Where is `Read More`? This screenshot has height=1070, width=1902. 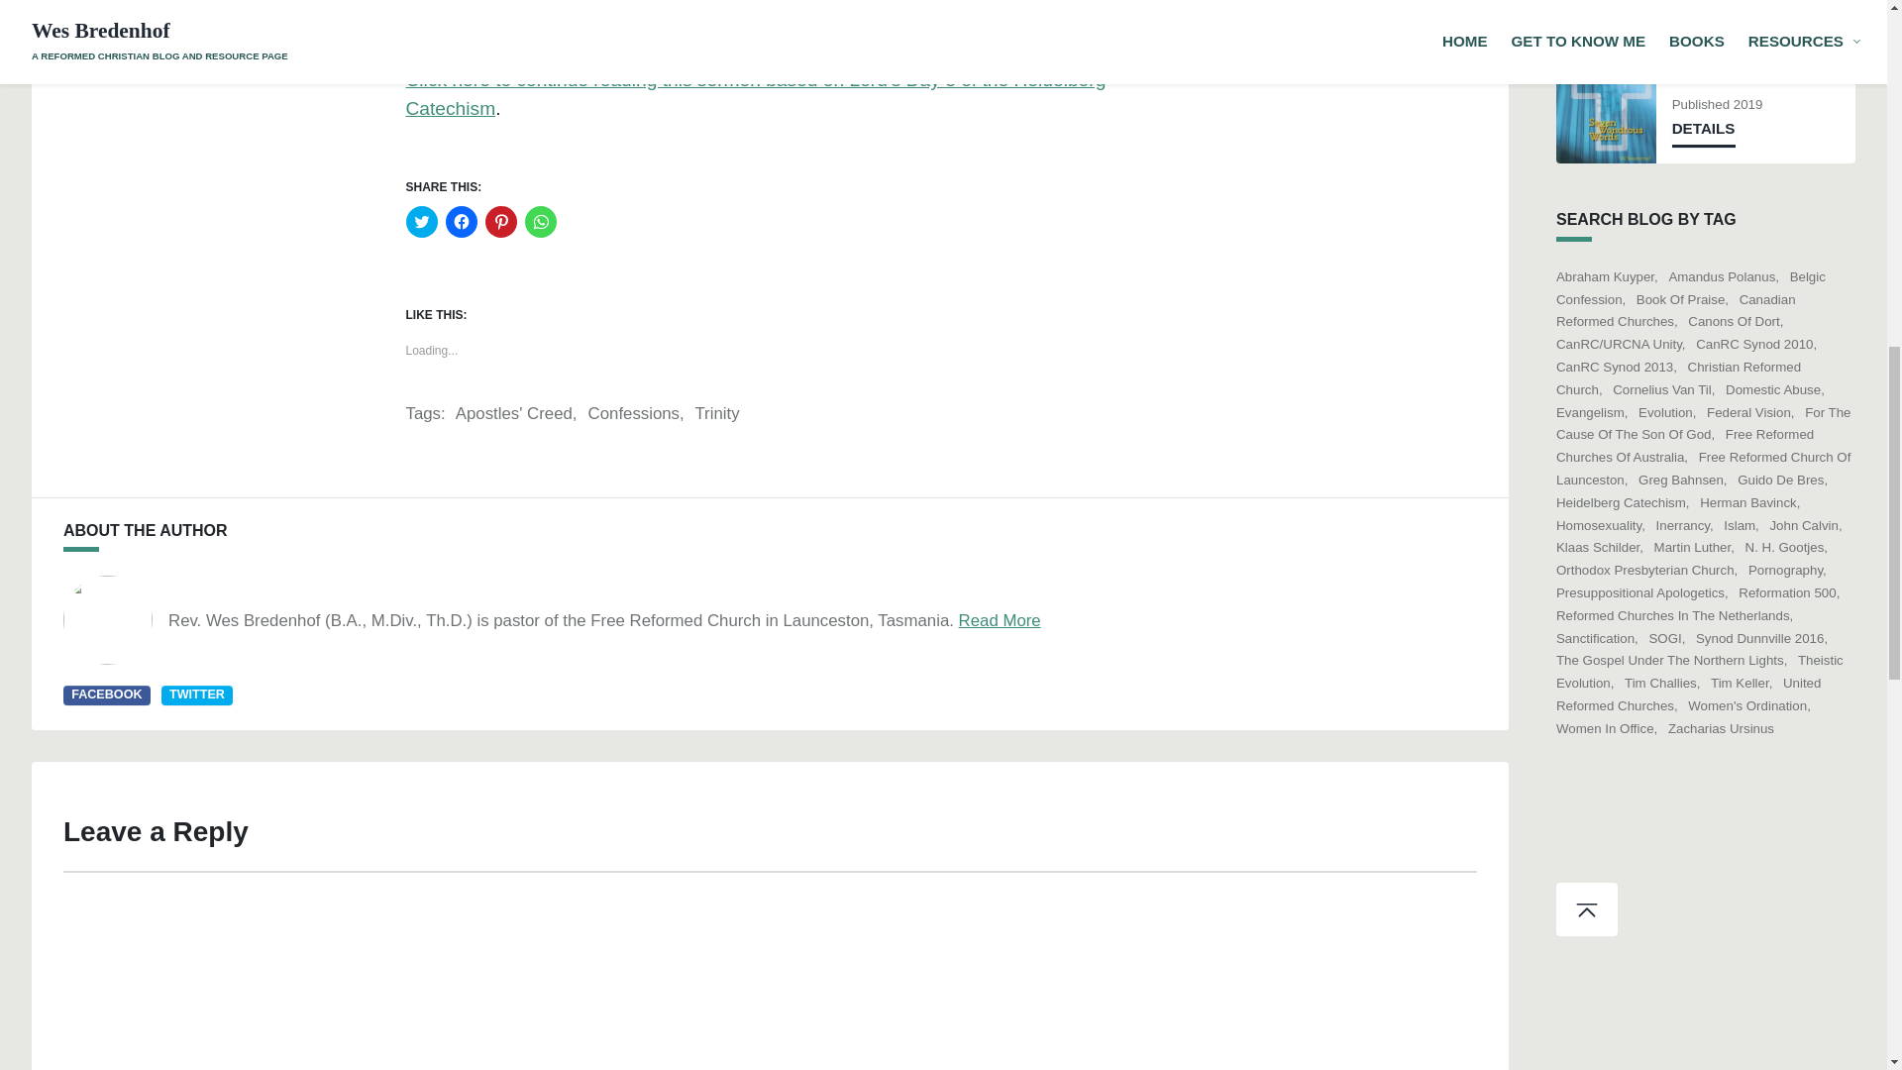
Read More is located at coordinates (999, 620).